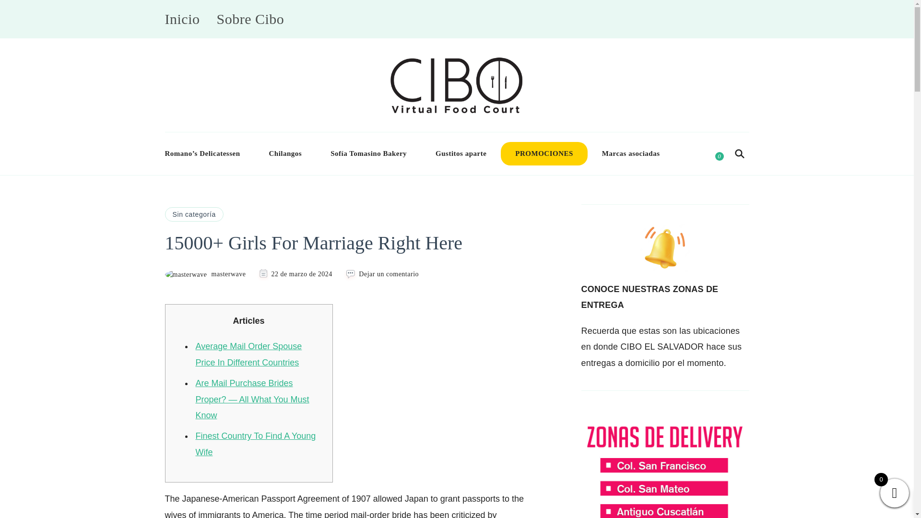  What do you see at coordinates (474, 127) in the screenshot?
I see `CIBO` at bounding box center [474, 127].